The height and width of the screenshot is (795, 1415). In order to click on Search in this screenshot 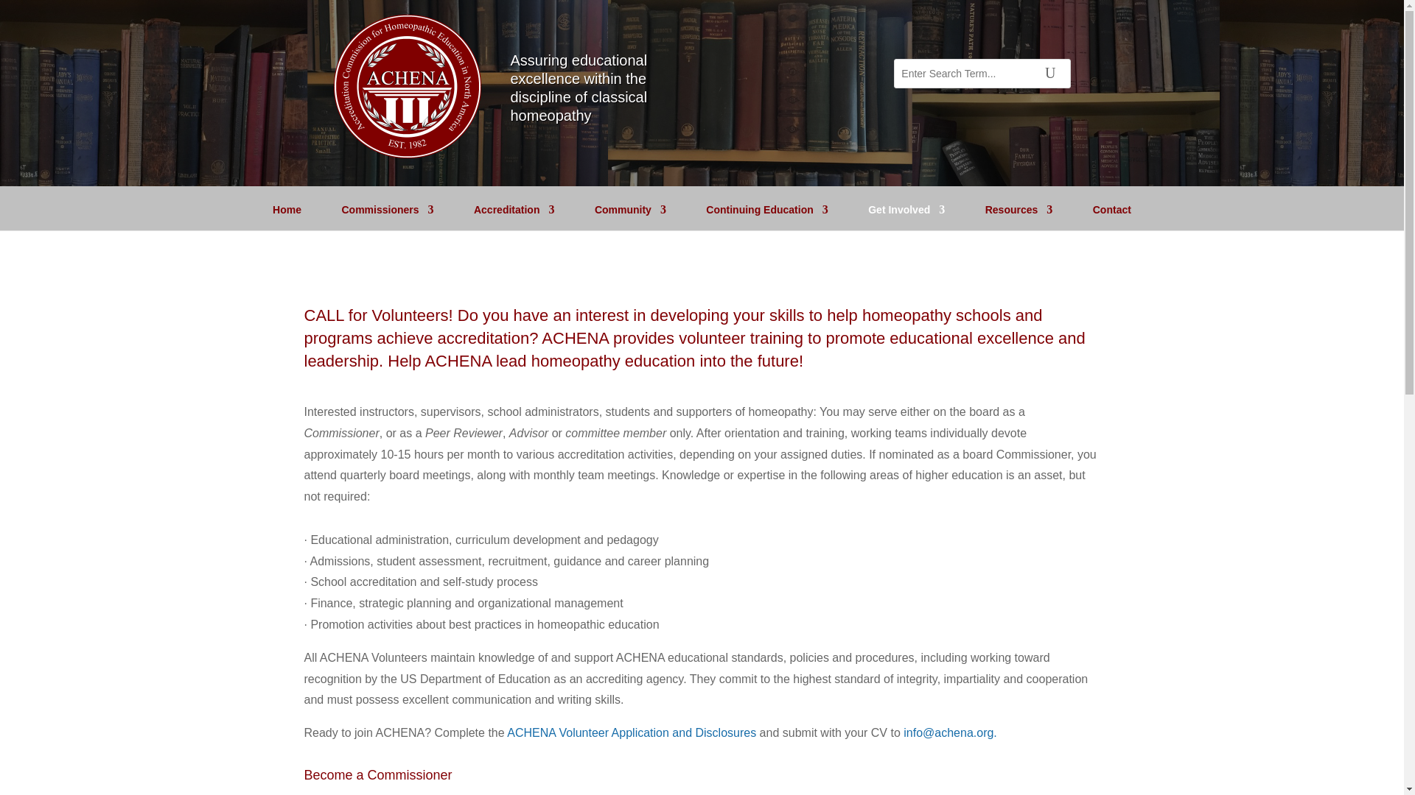, I will do `click(1050, 73)`.